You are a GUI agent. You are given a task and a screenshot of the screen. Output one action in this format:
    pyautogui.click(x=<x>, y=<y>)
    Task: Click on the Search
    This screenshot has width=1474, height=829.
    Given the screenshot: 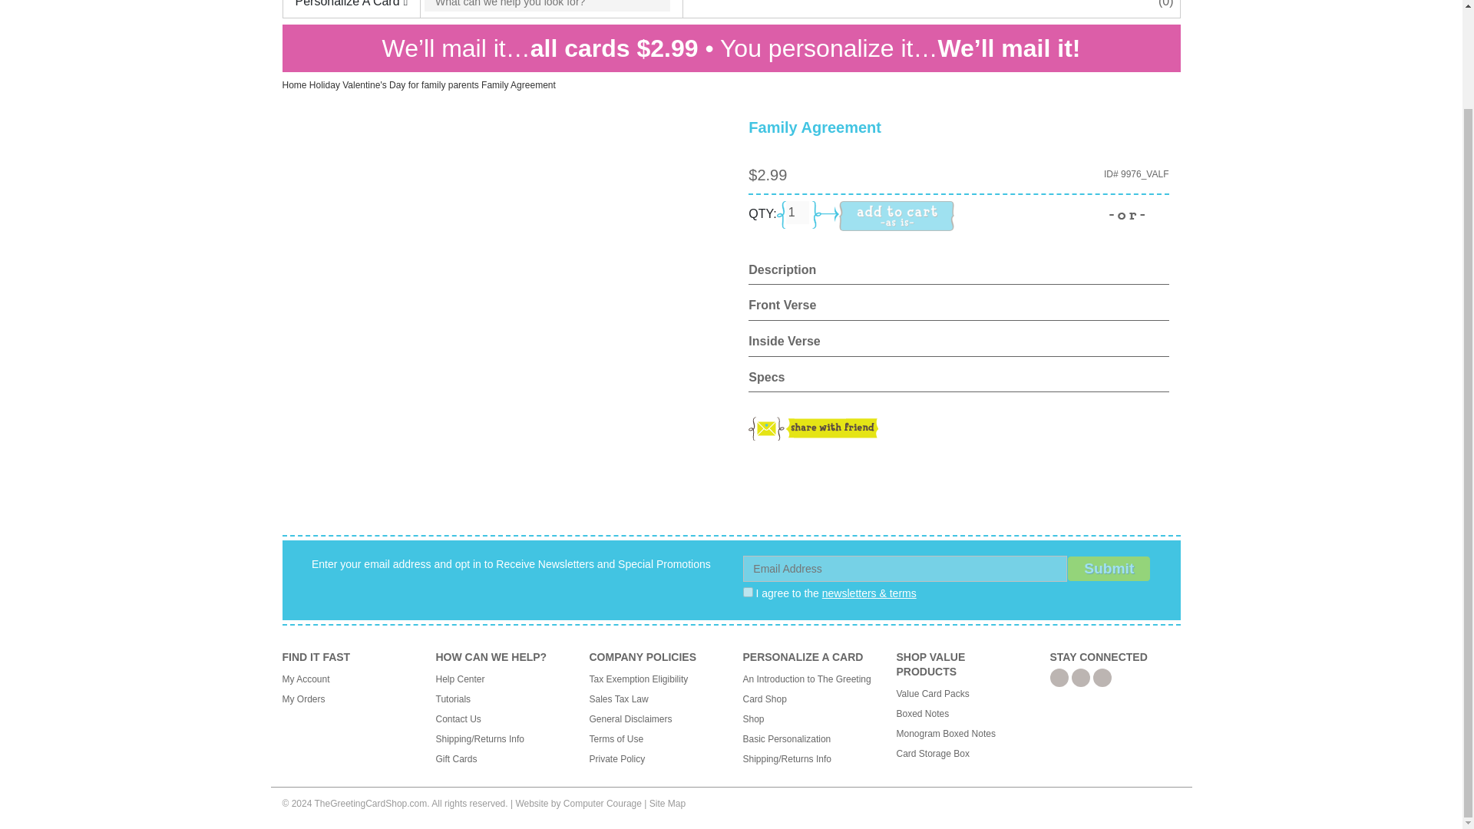 What is the action you would take?
    pyautogui.click(x=547, y=6)
    